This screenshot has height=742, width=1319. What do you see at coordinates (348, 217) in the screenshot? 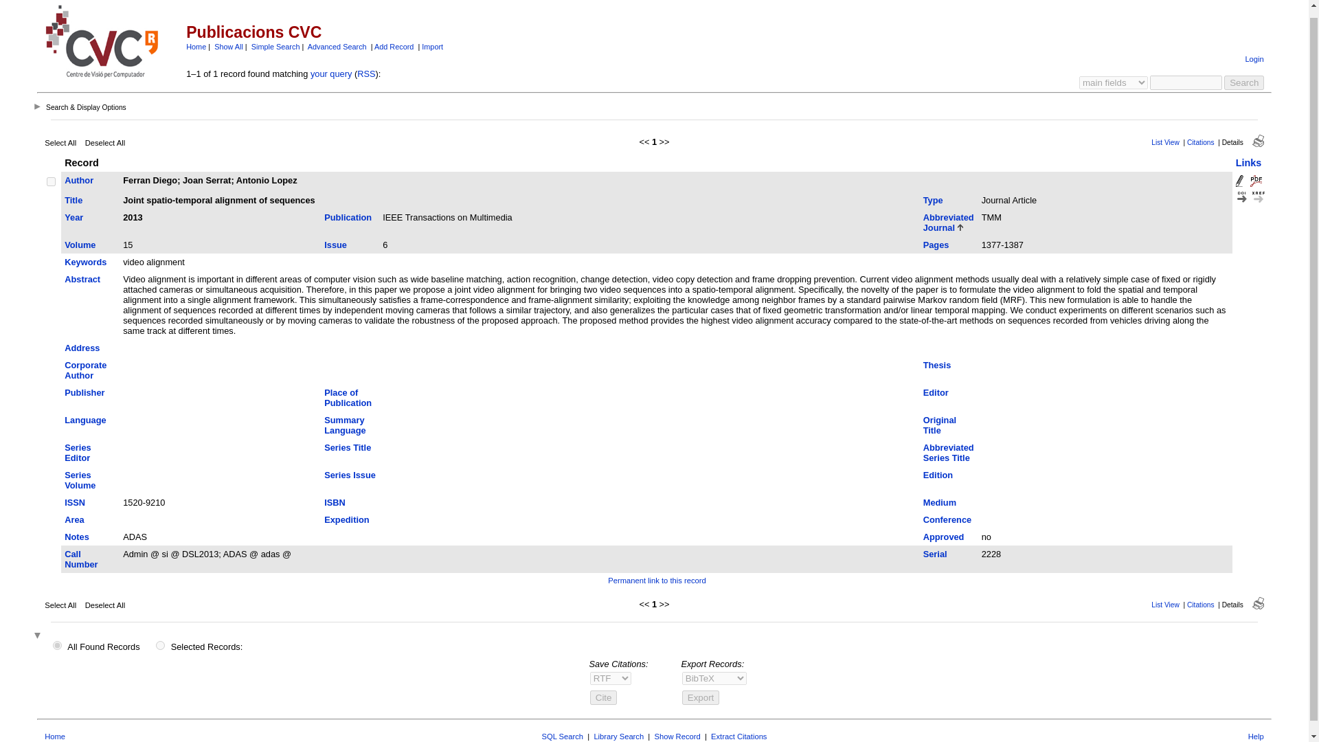
I see `Publication` at bounding box center [348, 217].